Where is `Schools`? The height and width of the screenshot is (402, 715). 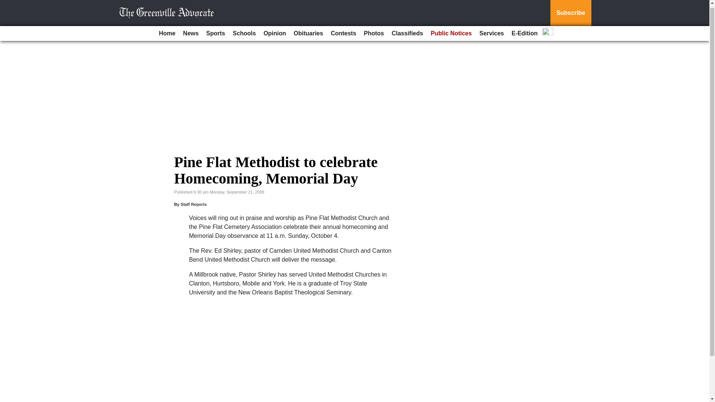
Schools is located at coordinates (244, 31).